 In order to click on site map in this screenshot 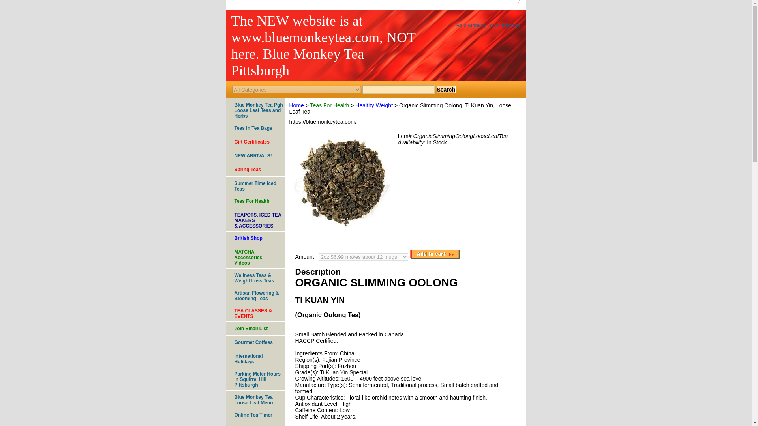, I will do `click(466, 4)`.